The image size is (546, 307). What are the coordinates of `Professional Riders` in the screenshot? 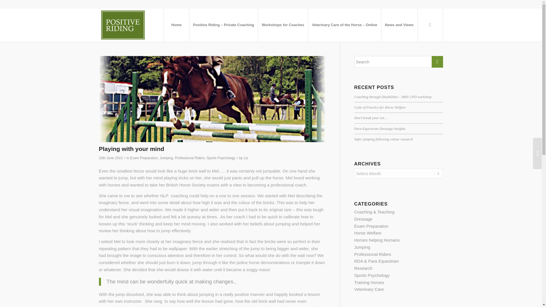 It's located at (189, 158).